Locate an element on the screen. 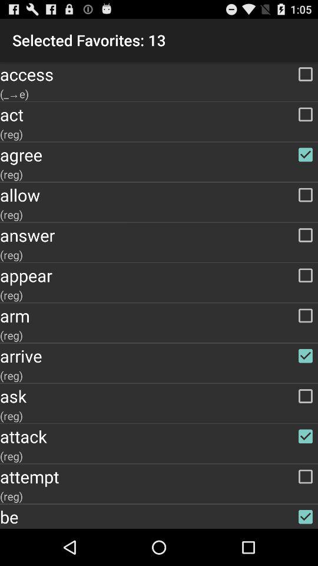 The height and width of the screenshot is (566, 318). press the app above the (reg)  app is located at coordinates (159, 114).